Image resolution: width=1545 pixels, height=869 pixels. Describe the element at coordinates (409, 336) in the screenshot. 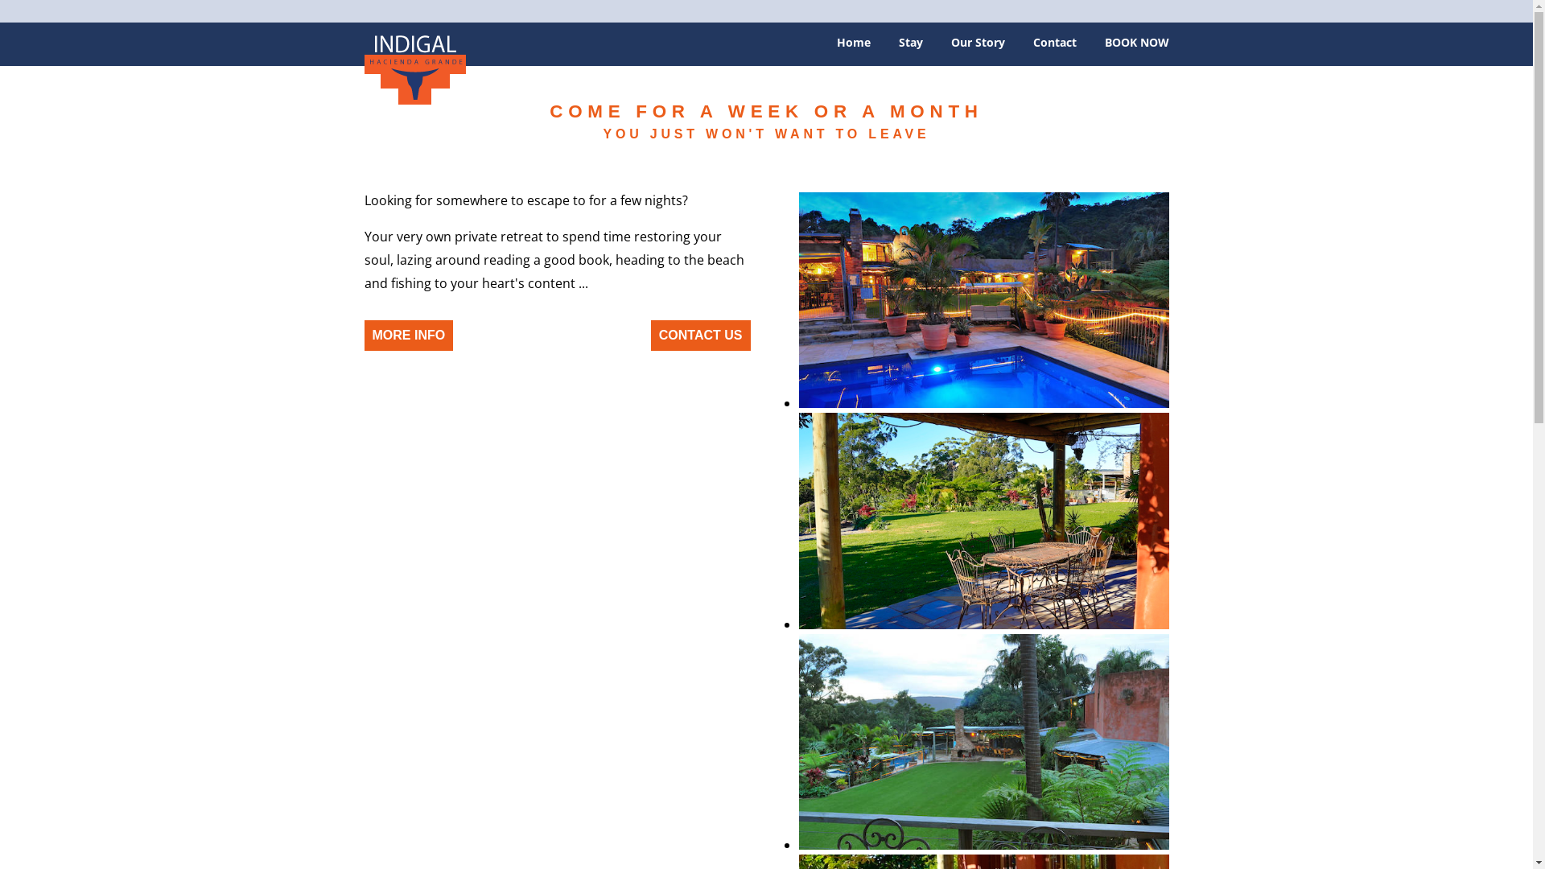

I see `More Info` at that location.